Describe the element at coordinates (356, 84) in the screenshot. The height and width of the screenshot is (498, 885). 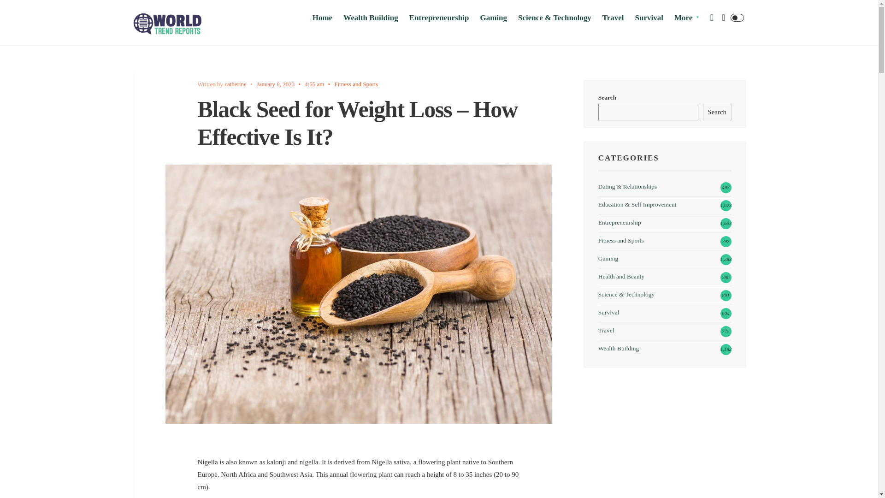
I see `Fitness and Sports` at that location.